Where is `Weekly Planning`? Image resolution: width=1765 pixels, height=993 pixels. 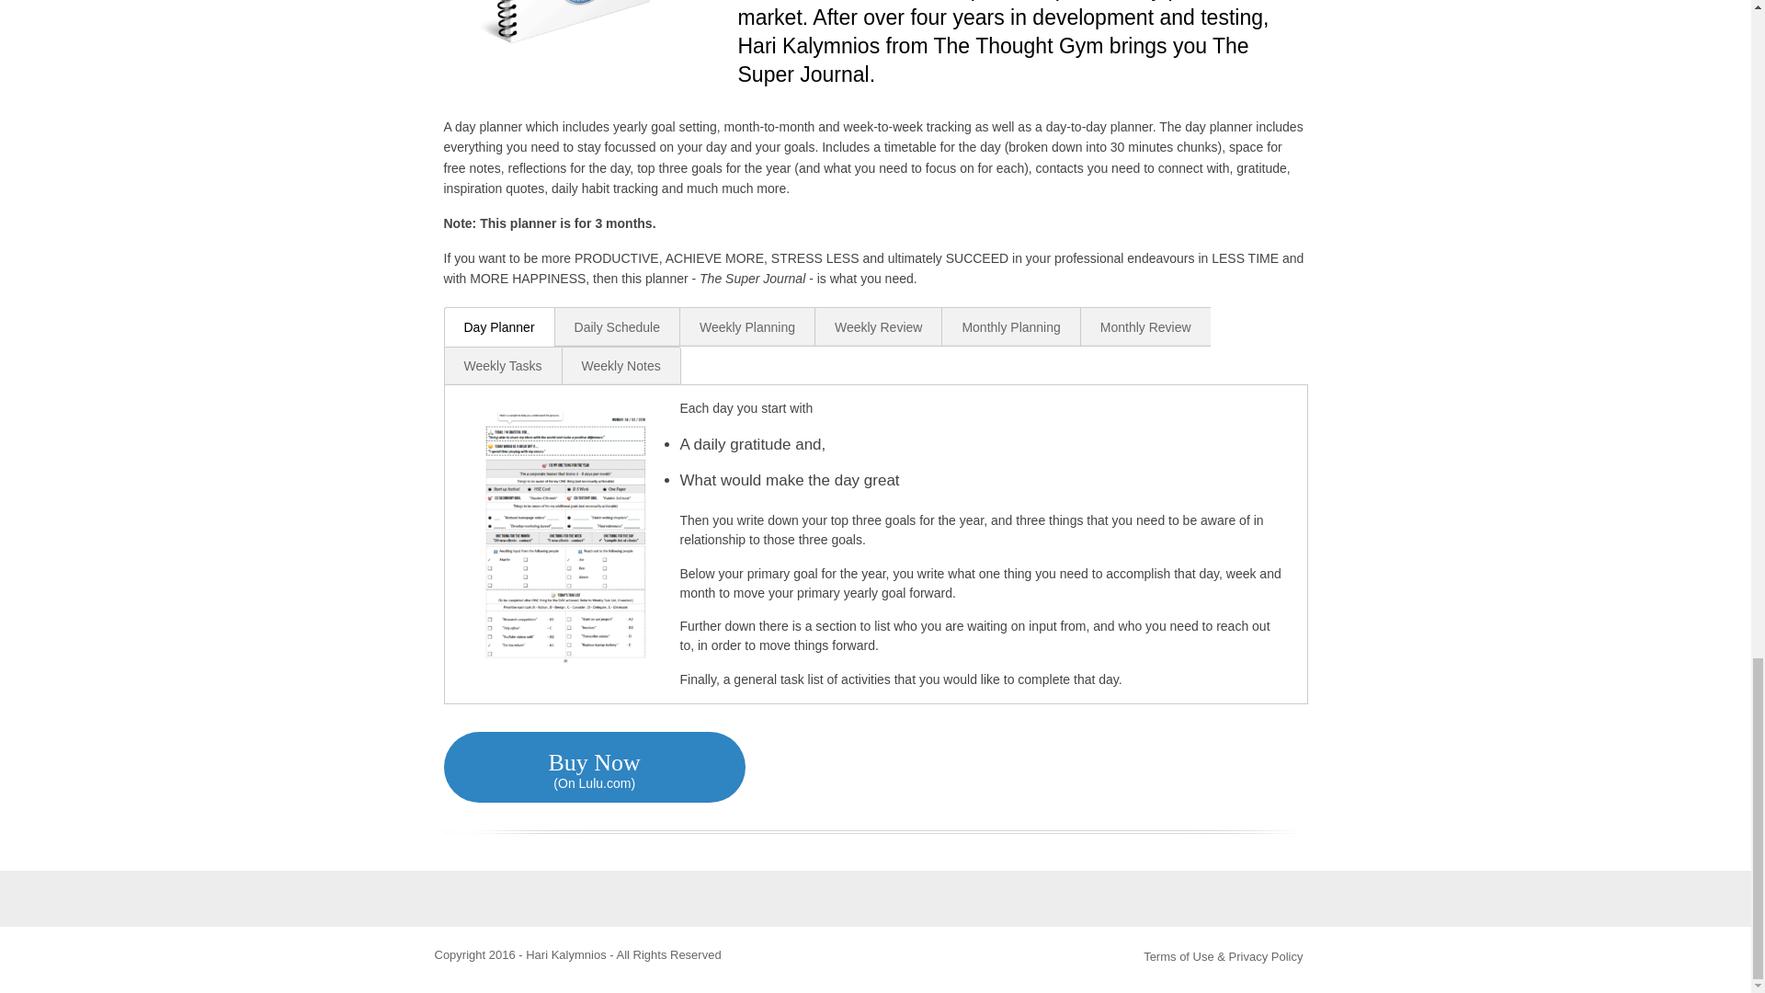 Weekly Planning is located at coordinates (746, 325).